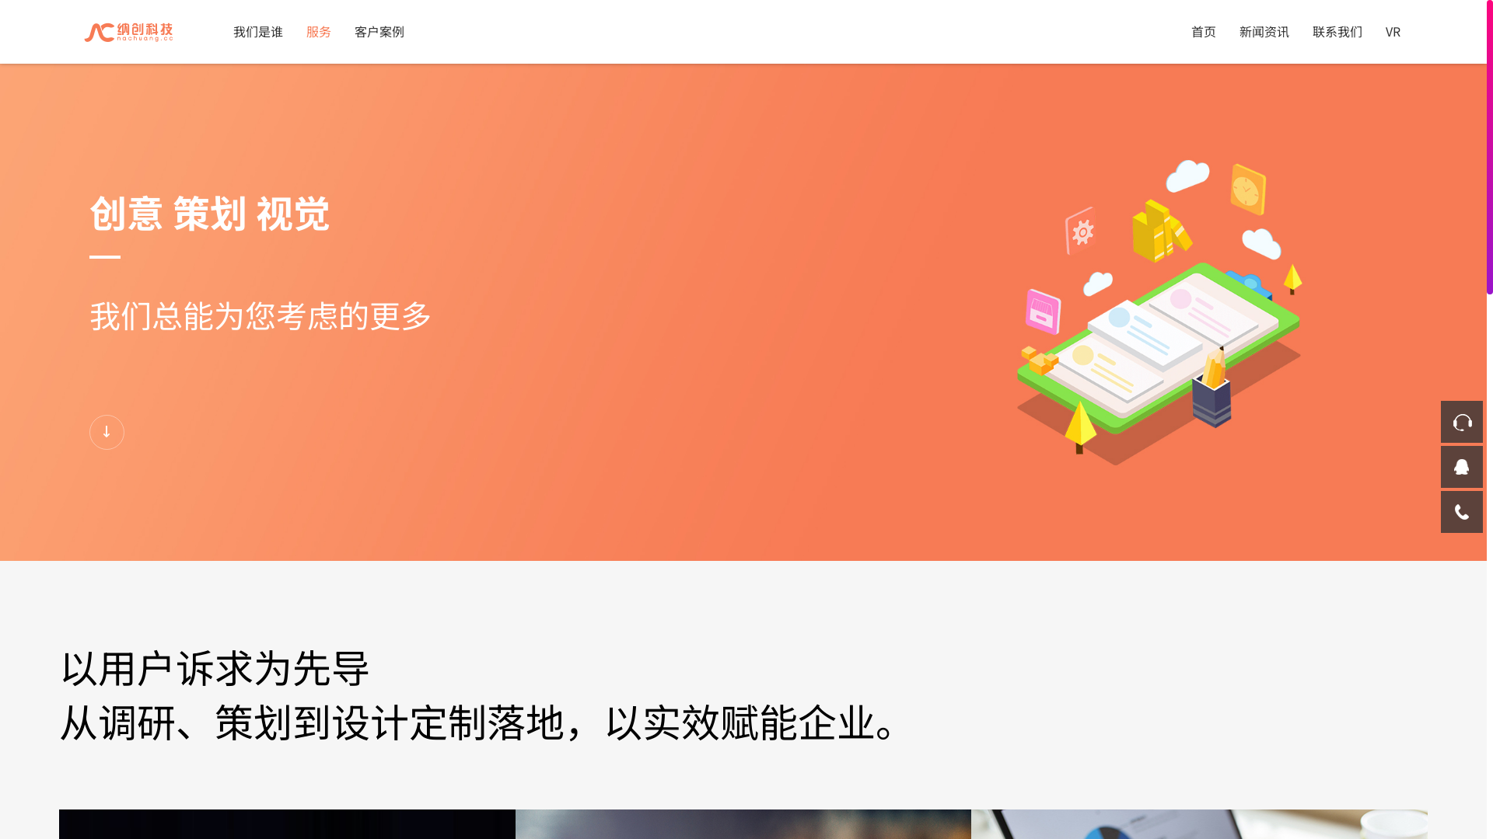 The image size is (1493, 839). Describe the element at coordinates (1393, 31) in the screenshot. I see `VR` at that location.